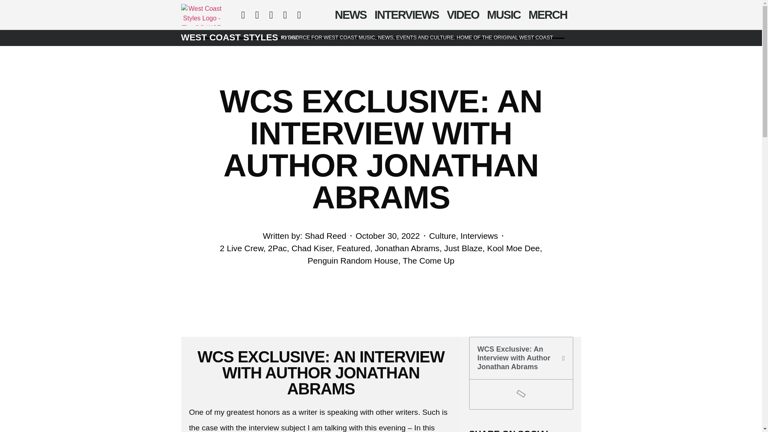  Describe the element at coordinates (242, 248) in the screenshot. I see `2 Live Crew` at that location.